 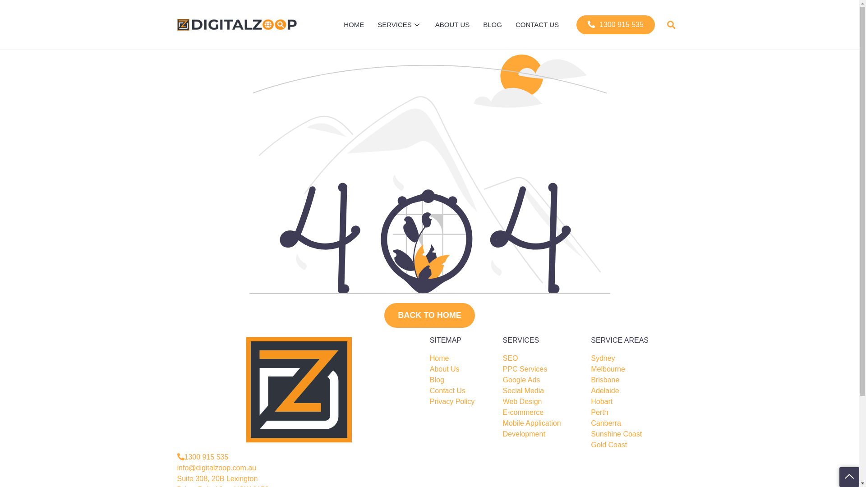 I want to click on SEO, so click(x=511, y=358).